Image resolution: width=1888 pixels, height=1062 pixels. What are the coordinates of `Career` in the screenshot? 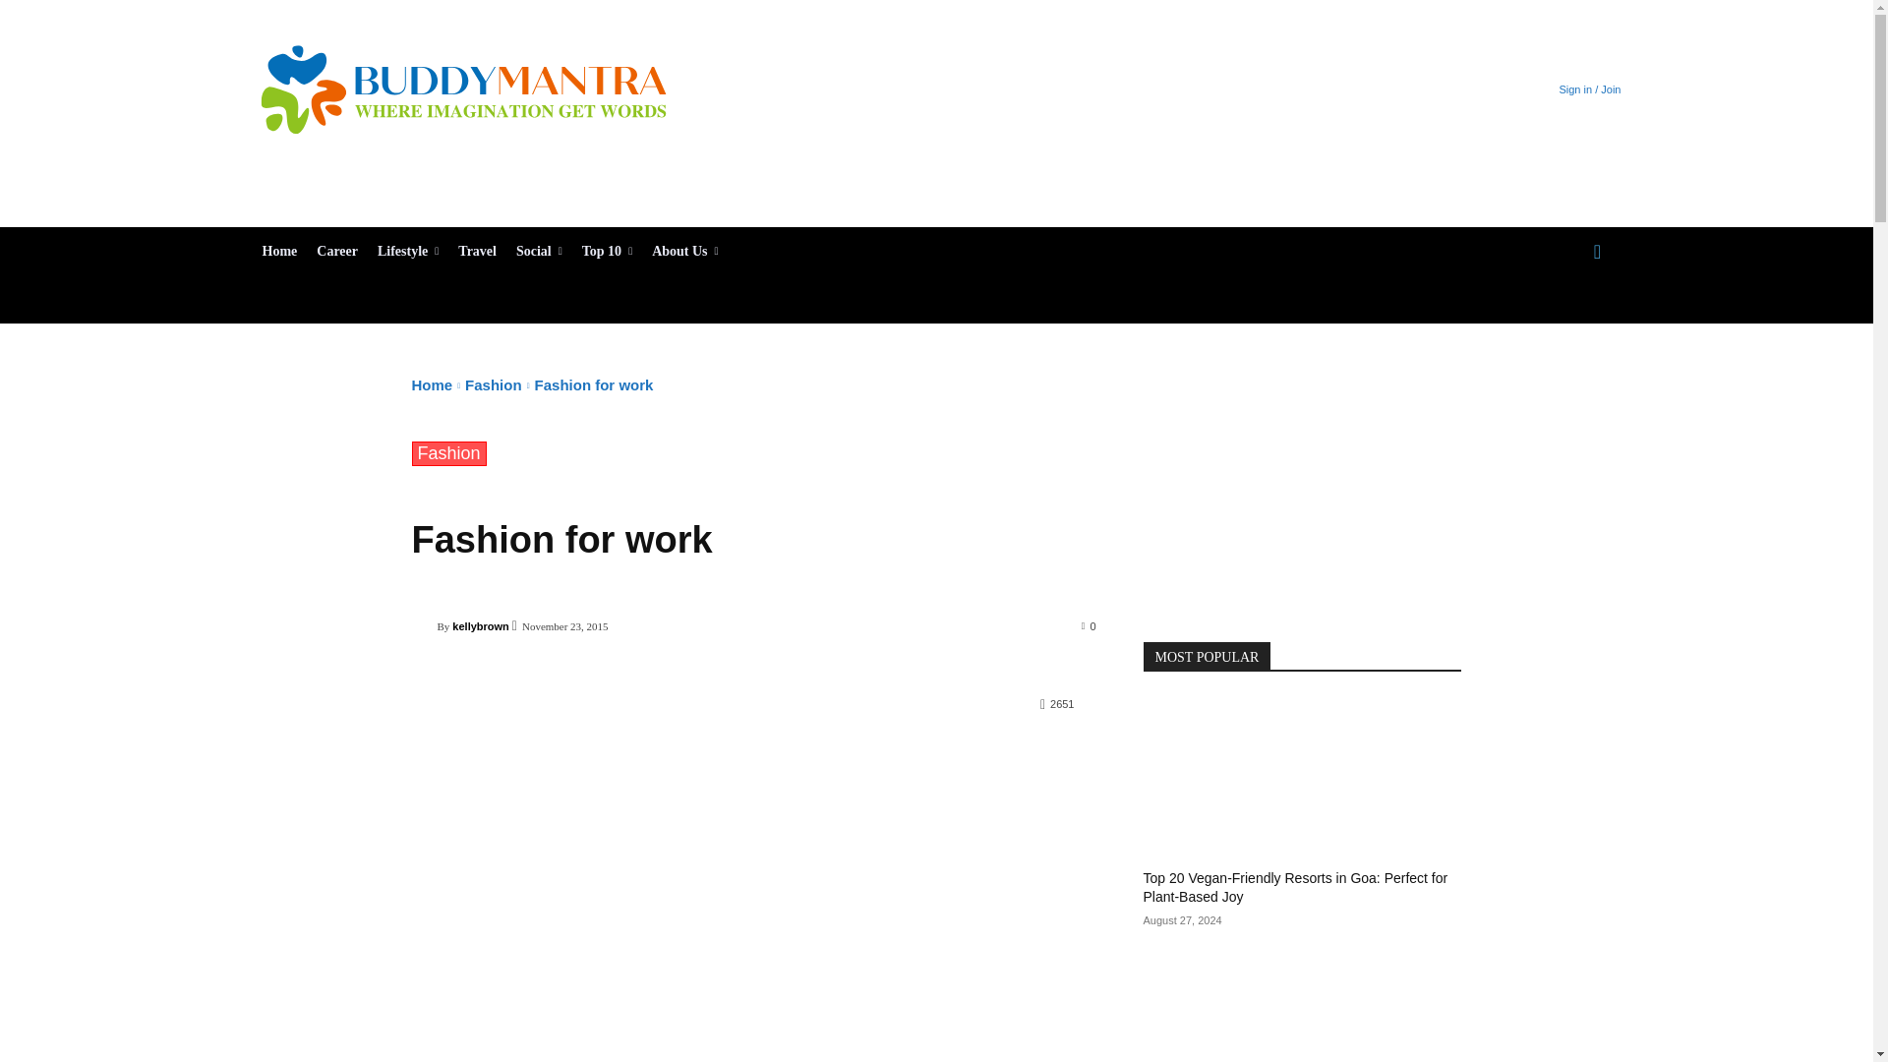 It's located at (336, 252).